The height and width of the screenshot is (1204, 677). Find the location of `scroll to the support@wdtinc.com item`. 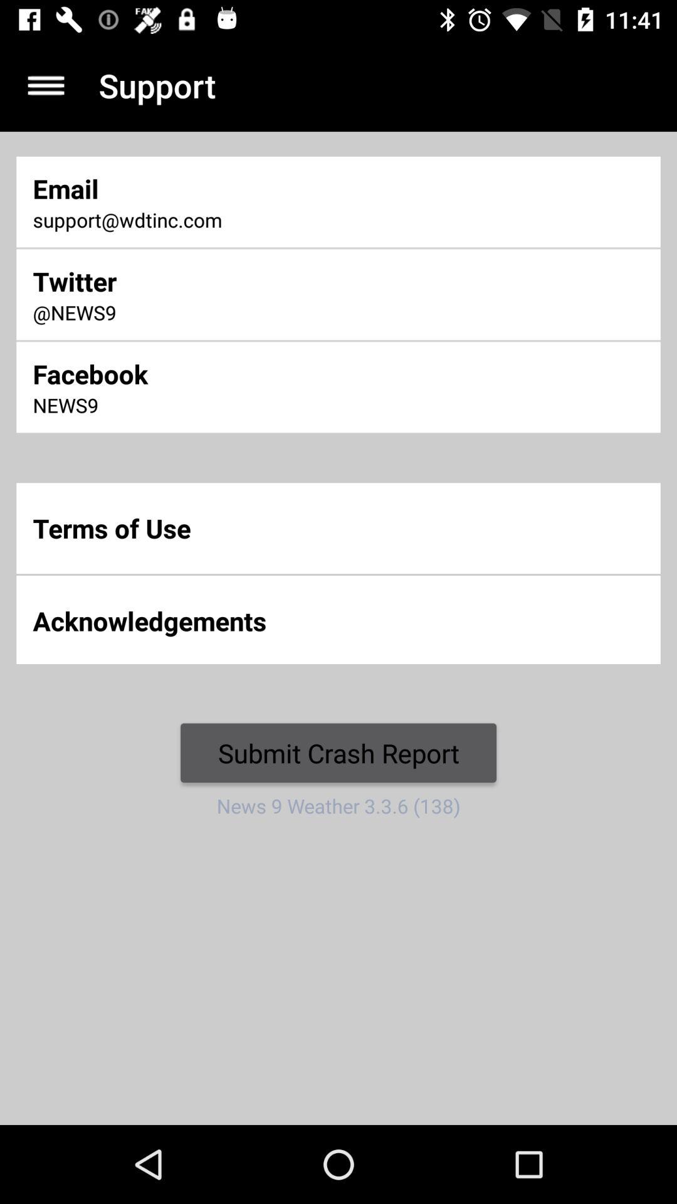

scroll to the support@wdtinc.com item is located at coordinates (223, 221).